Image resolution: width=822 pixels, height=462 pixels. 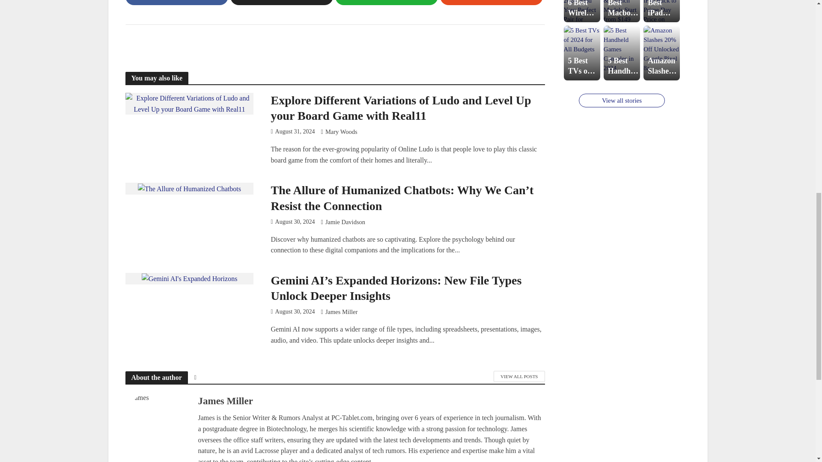 I want to click on Reddit, so click(x=491, y=3).